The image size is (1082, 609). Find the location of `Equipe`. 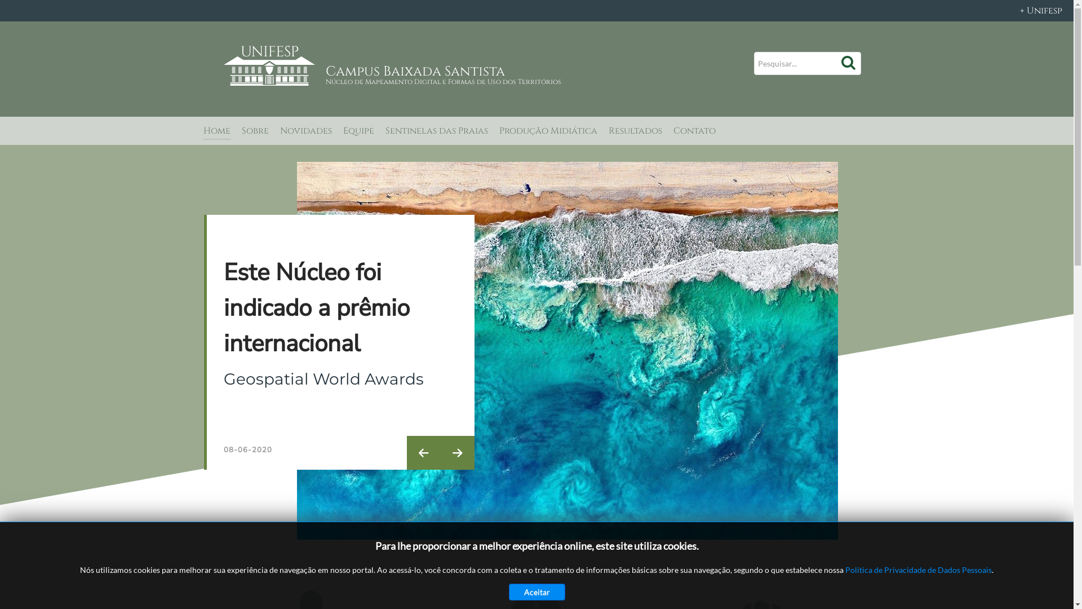

Equipe is located at coordinates (358, 132).